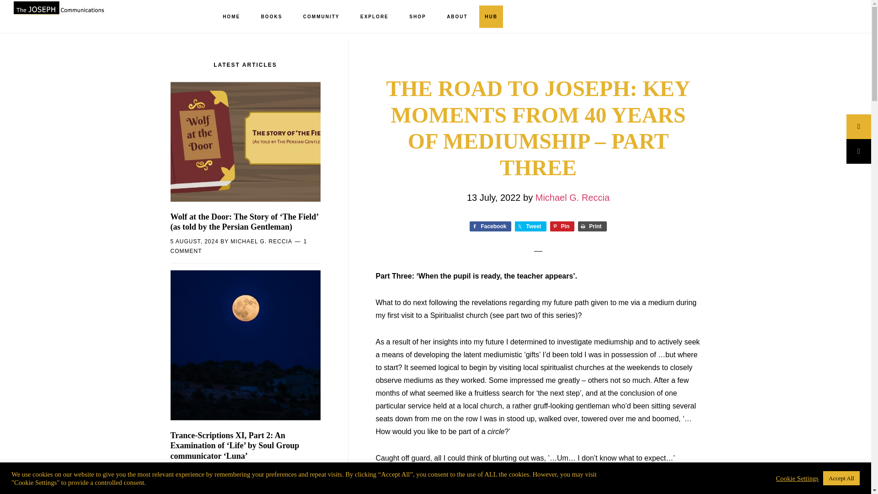  Describe the element at coordinates (272, 17) in the screenshot. I see `BOOKS` at that location.